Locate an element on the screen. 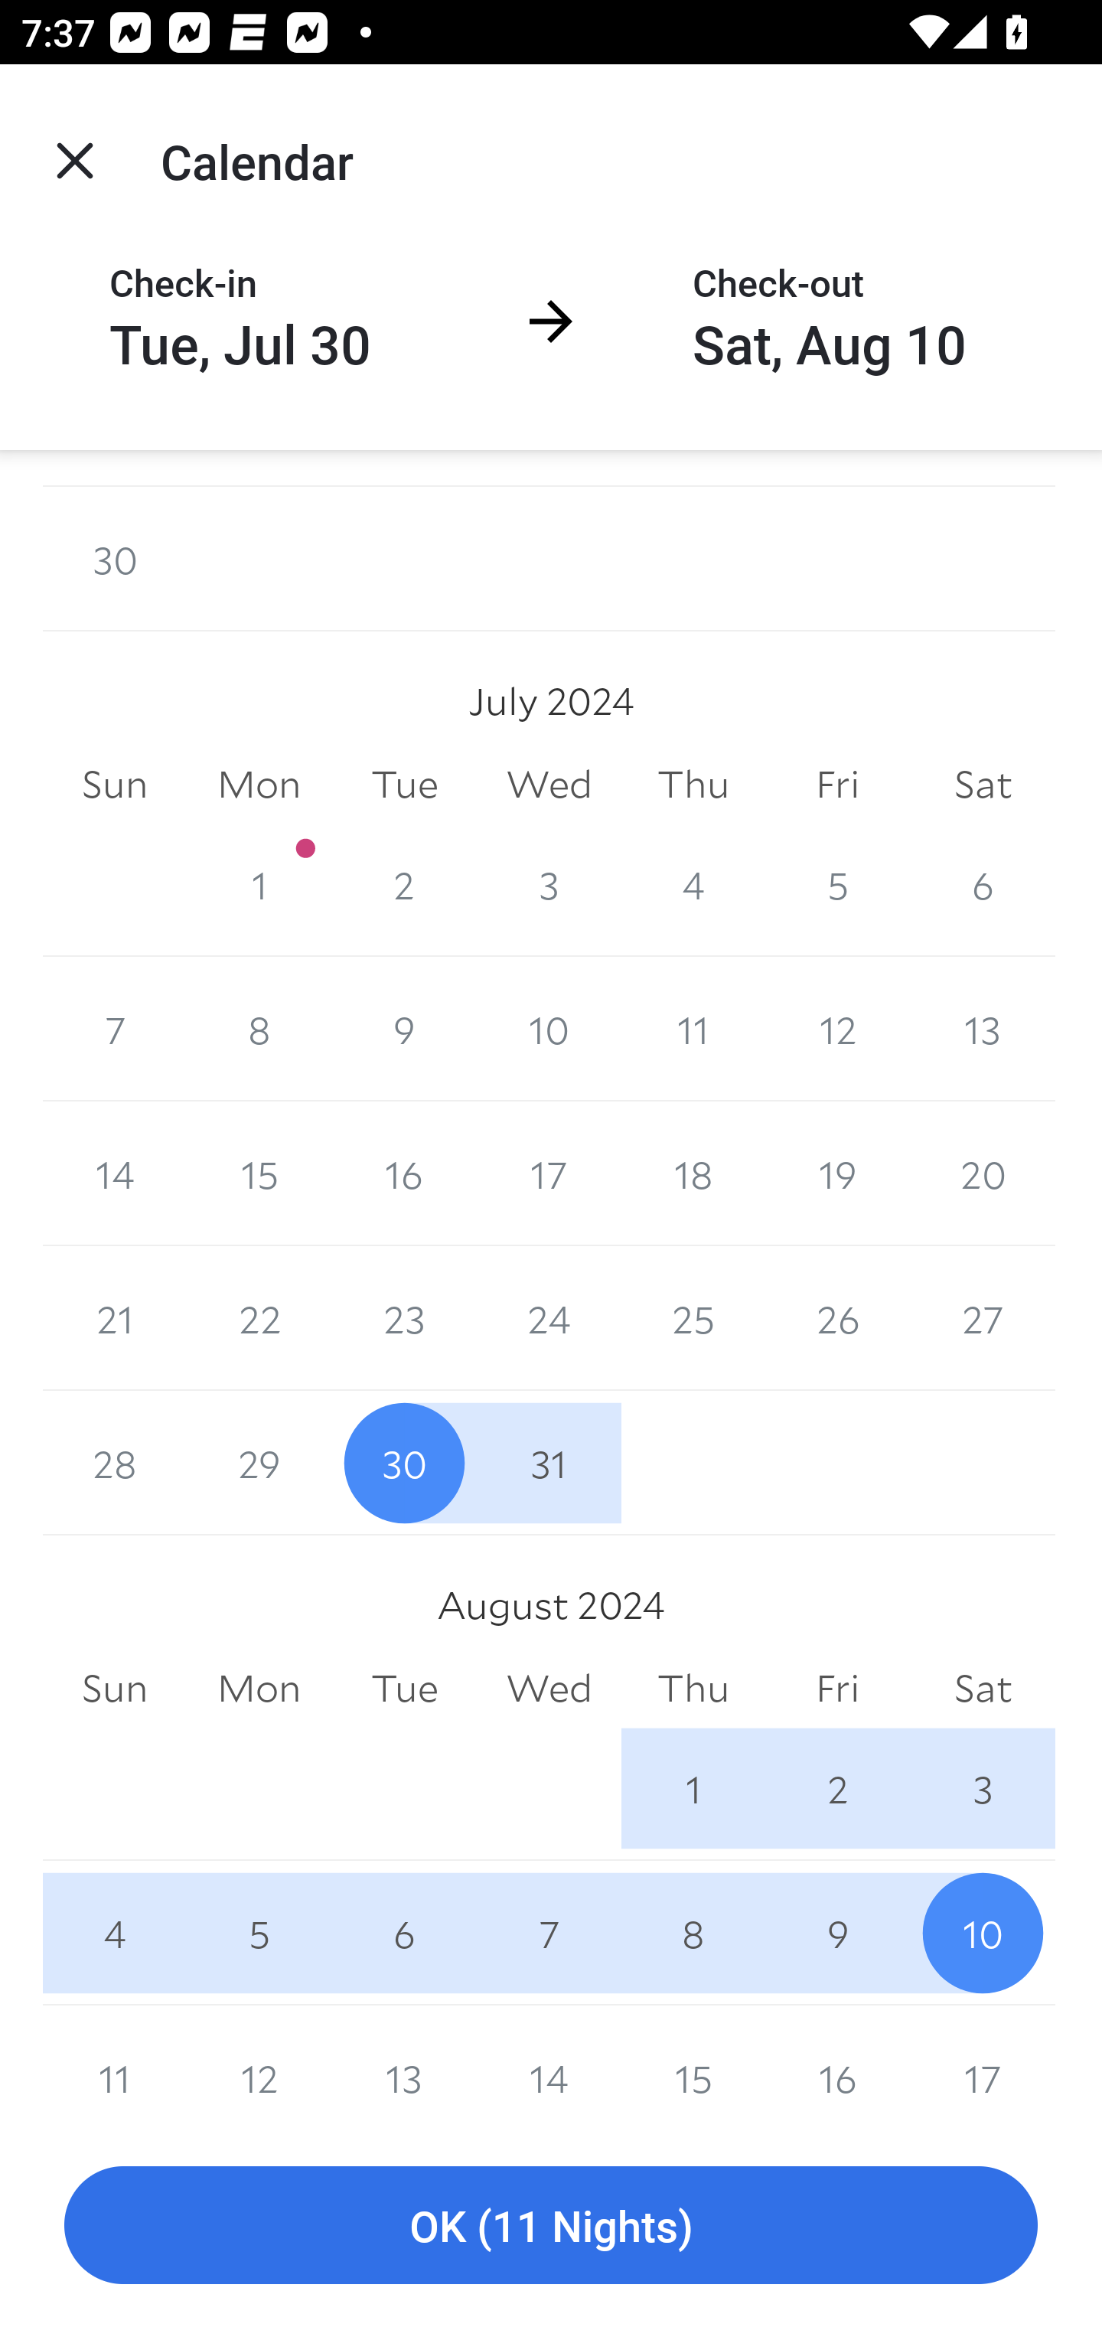 Image resolution: width=1102 pixels, height=2327 pixels. 2 2 July 2024 is located at coordinates (404, 883).